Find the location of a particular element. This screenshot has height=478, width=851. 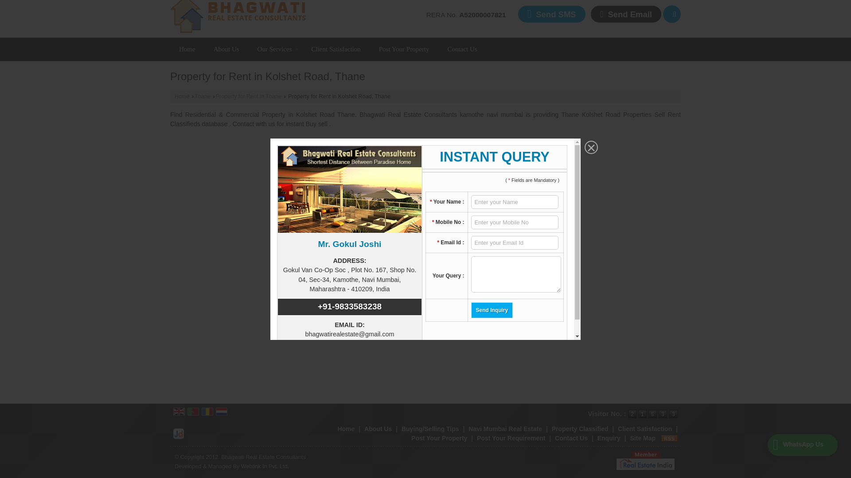

Send Email is located at coordinates (626, 13).